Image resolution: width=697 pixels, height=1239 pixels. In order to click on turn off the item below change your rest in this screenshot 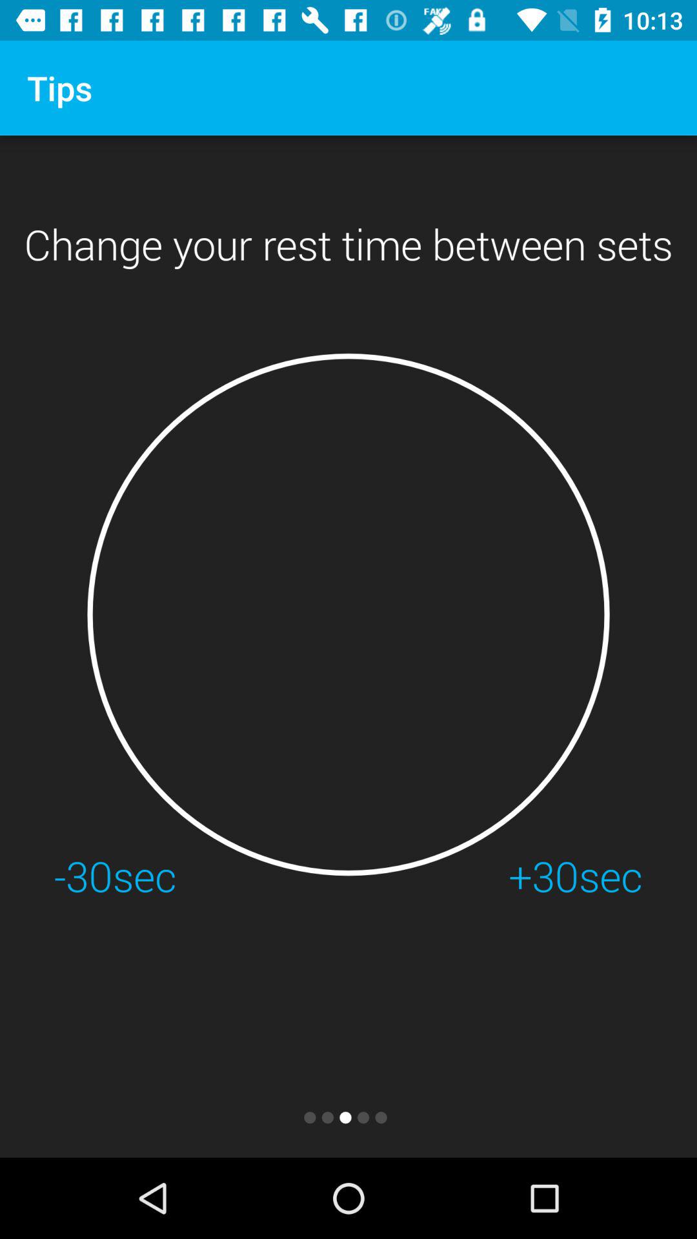, I will do `click(348, 614)`.